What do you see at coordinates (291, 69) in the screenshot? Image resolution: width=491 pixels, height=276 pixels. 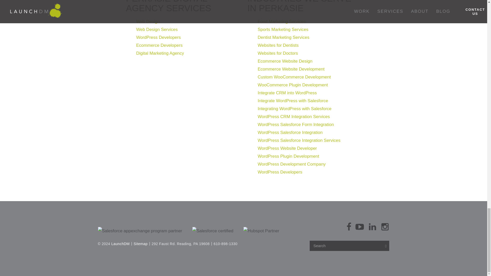 I see `Ecommerce Website Development` at bounding box center [291, 69].